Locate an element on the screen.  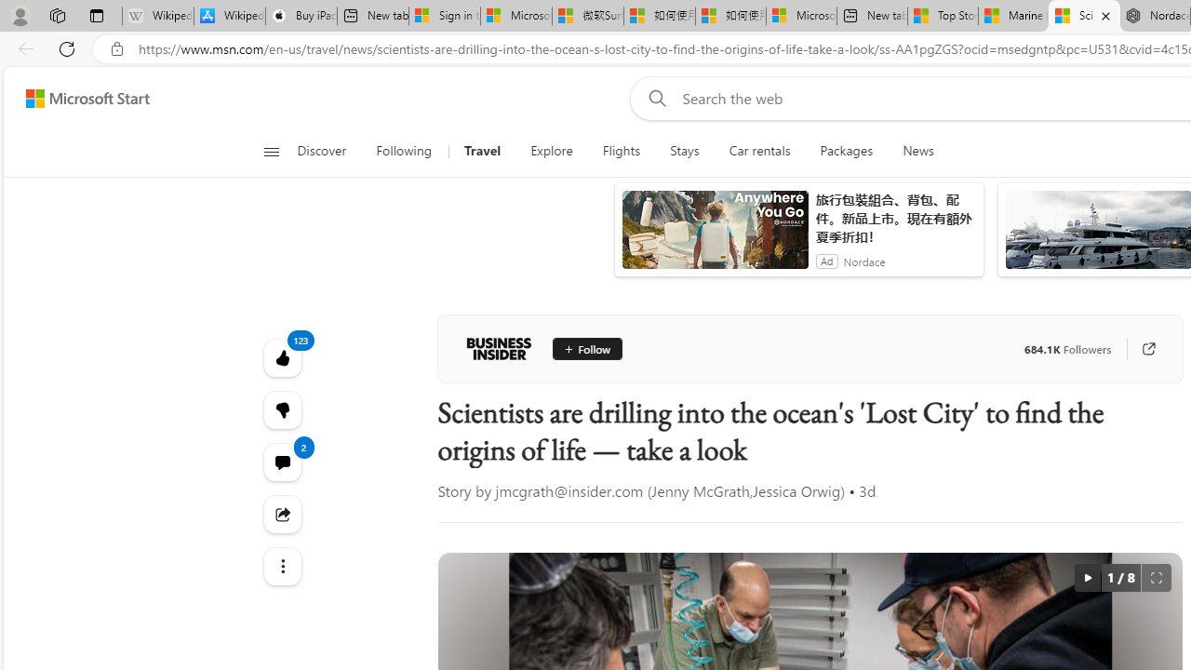
Class: button-glyph is located at coordinates (270, 151).